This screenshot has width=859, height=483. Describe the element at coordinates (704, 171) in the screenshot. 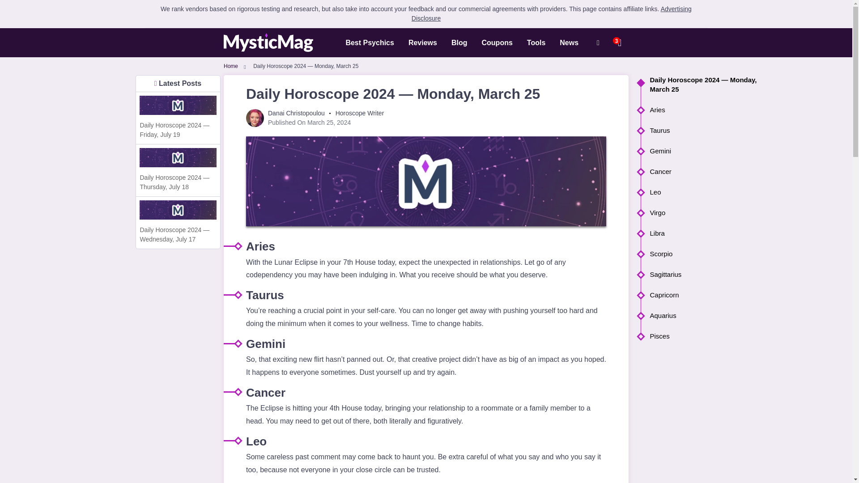

I see `Cancer` at that location.